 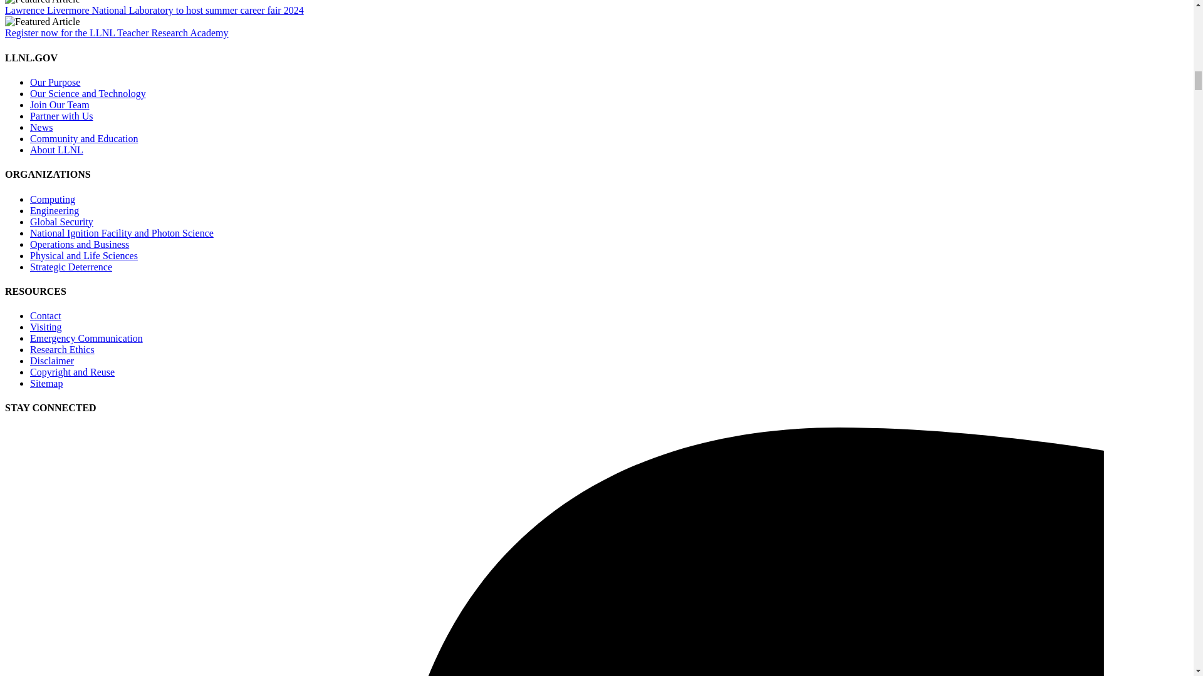 What do you see at coordinates (41, 127) in the screenshot?
I see `News` at bounding box center [41, 127].